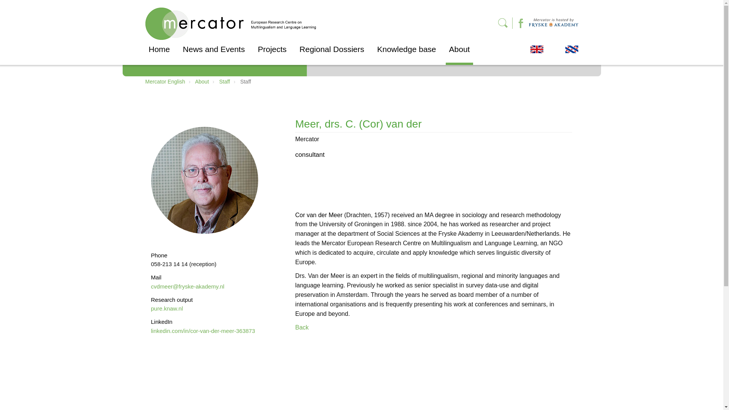  I want to click on About, so click(459, 54).